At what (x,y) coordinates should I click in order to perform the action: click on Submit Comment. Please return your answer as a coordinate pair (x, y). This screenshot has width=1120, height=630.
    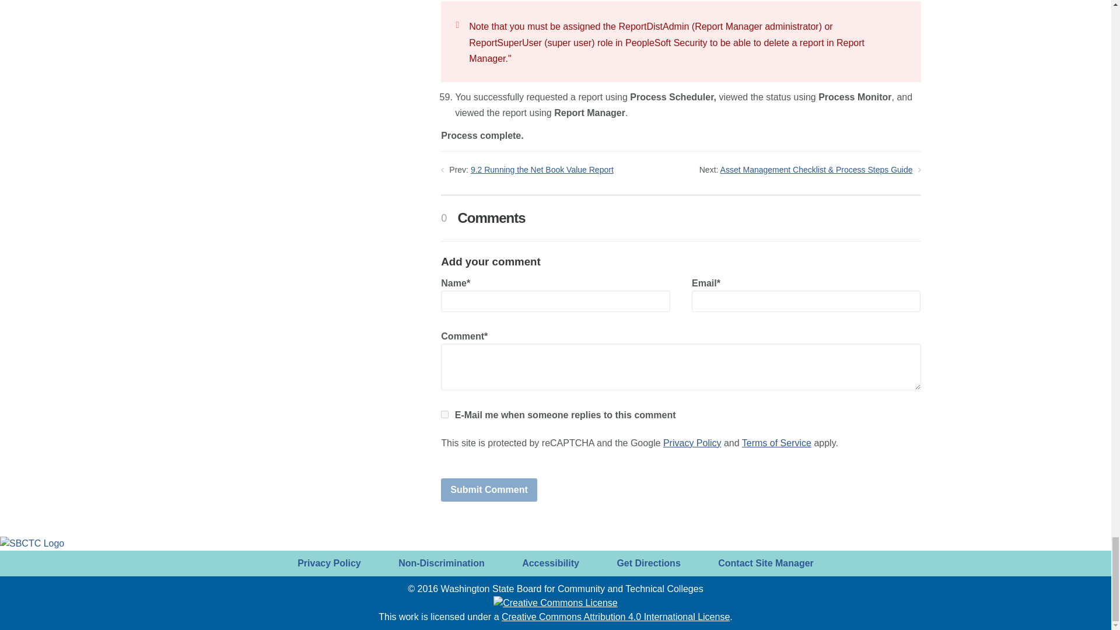
    Looking at the image, I should click on (489, 489).